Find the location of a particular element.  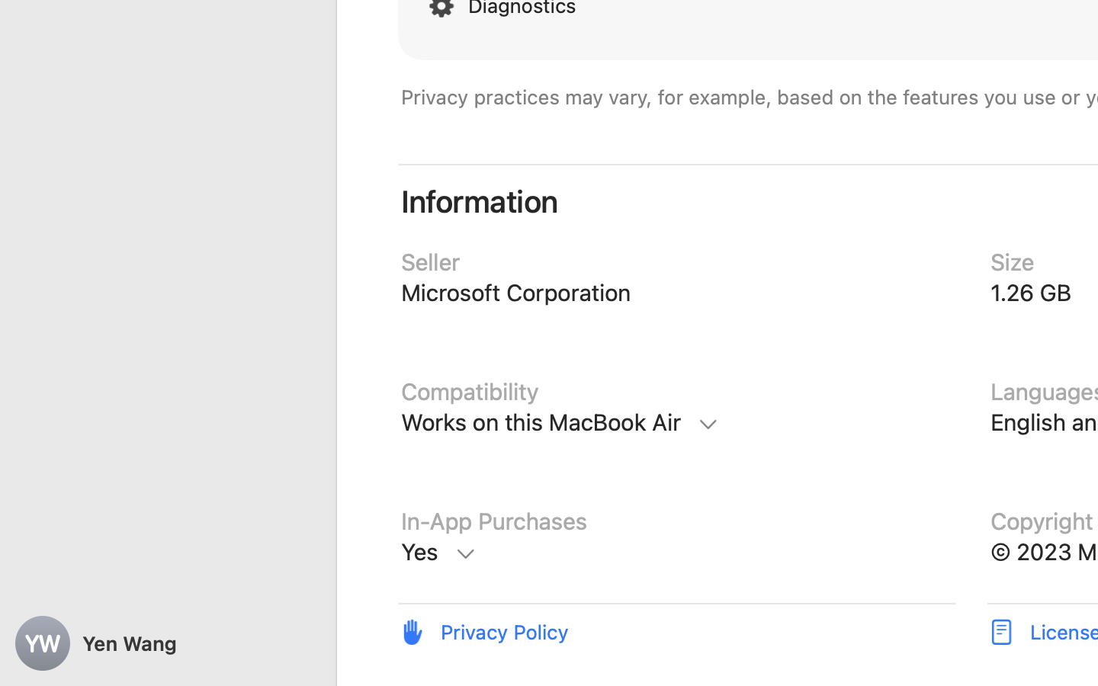

Seller, Microsoft Corporation is located at coordinates (677, 293).